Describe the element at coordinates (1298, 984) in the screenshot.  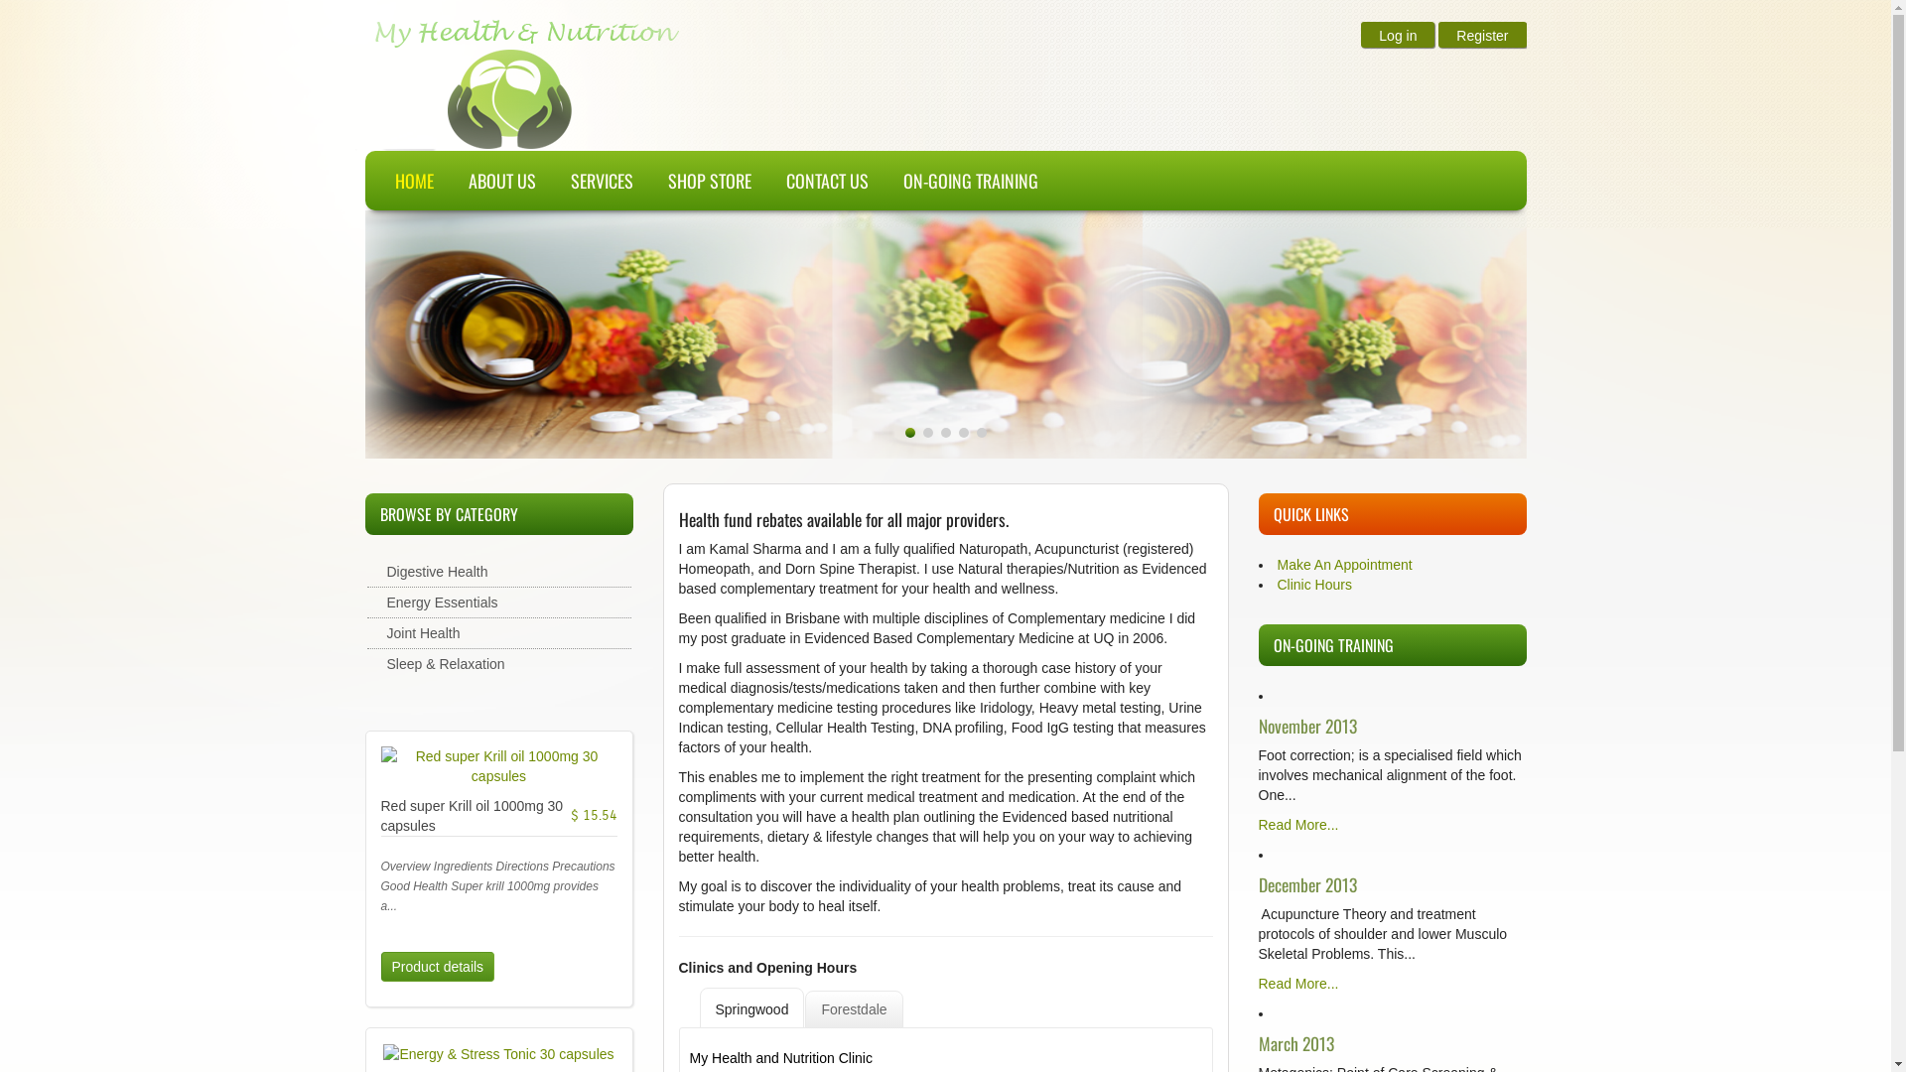
I see `Read More...` at that location.